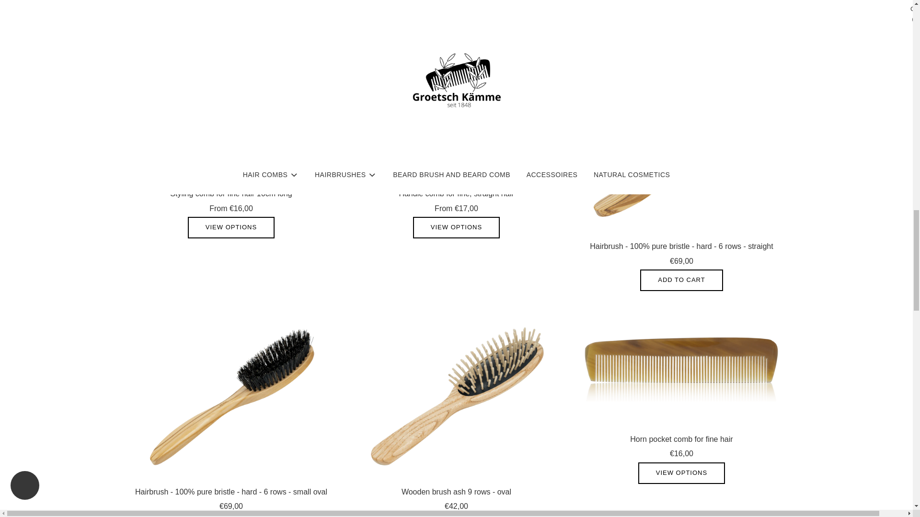 This screenshot has height=517, width=920. What do you see at coordinates (456, 124) in the screenshot?
I see `Handle comb for fine, straight hair` at bounding box center [456, 124].